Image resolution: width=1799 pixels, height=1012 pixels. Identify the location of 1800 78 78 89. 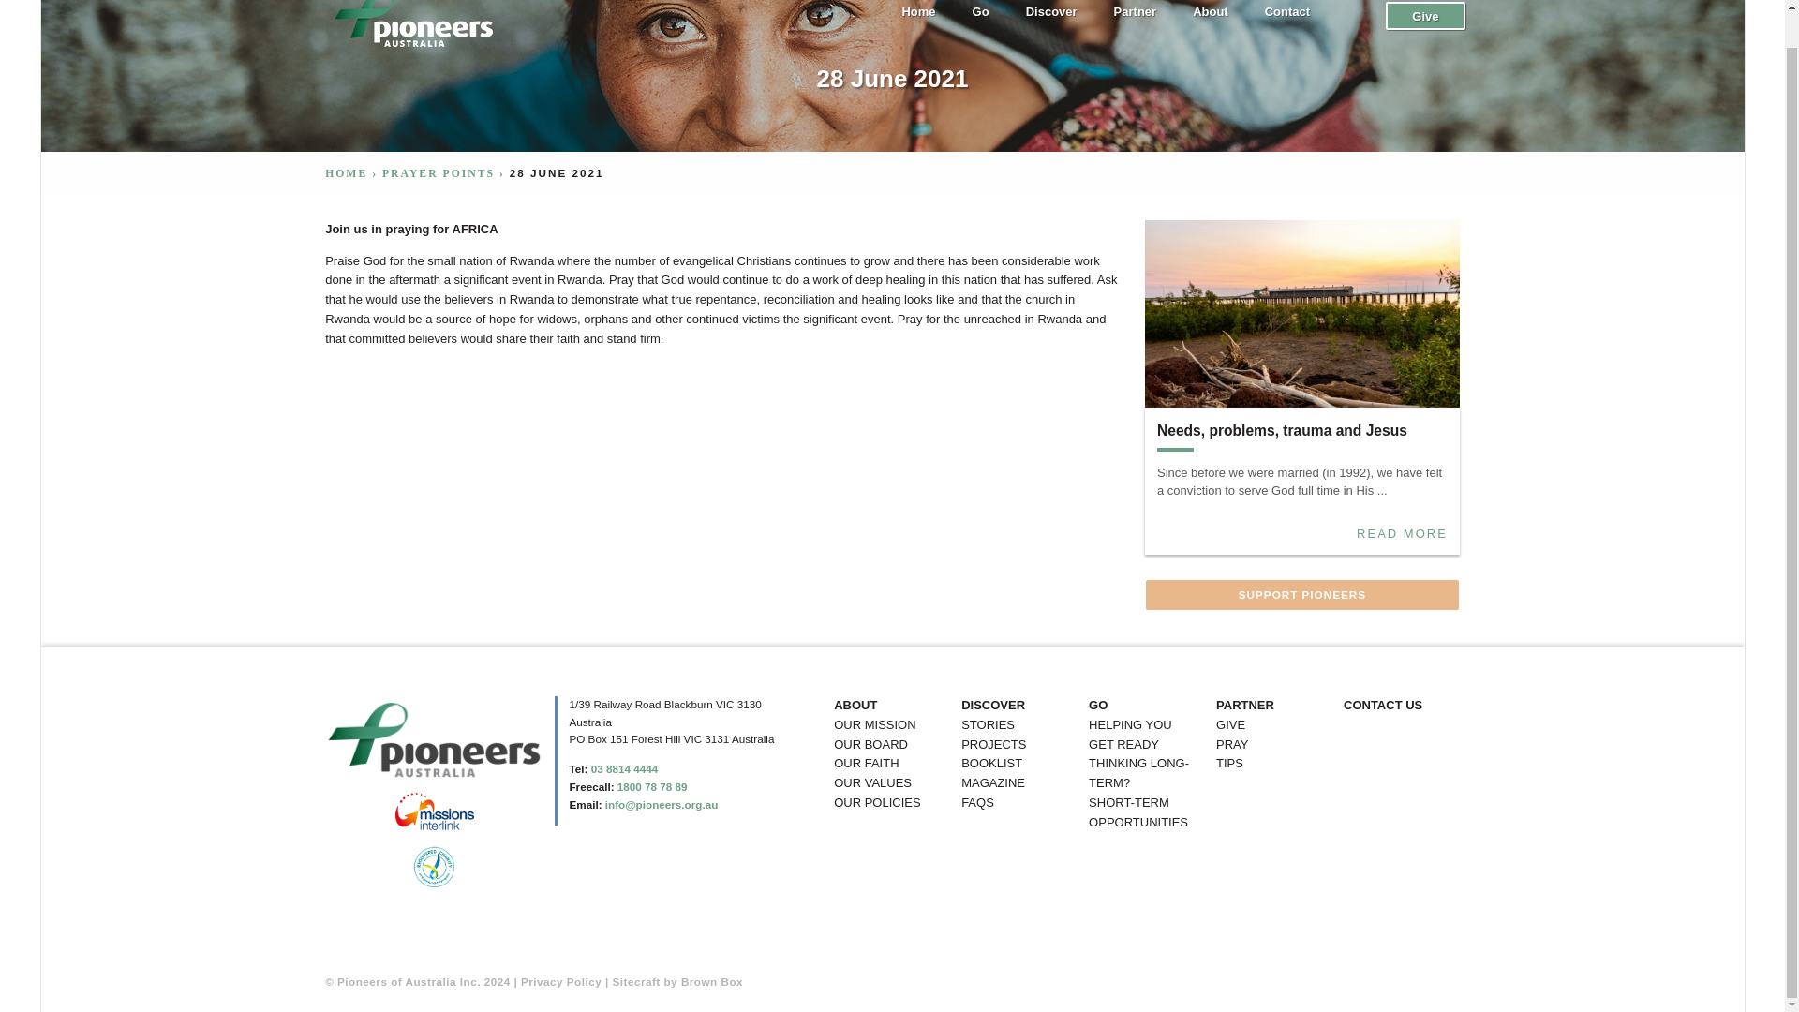
(652, 785).